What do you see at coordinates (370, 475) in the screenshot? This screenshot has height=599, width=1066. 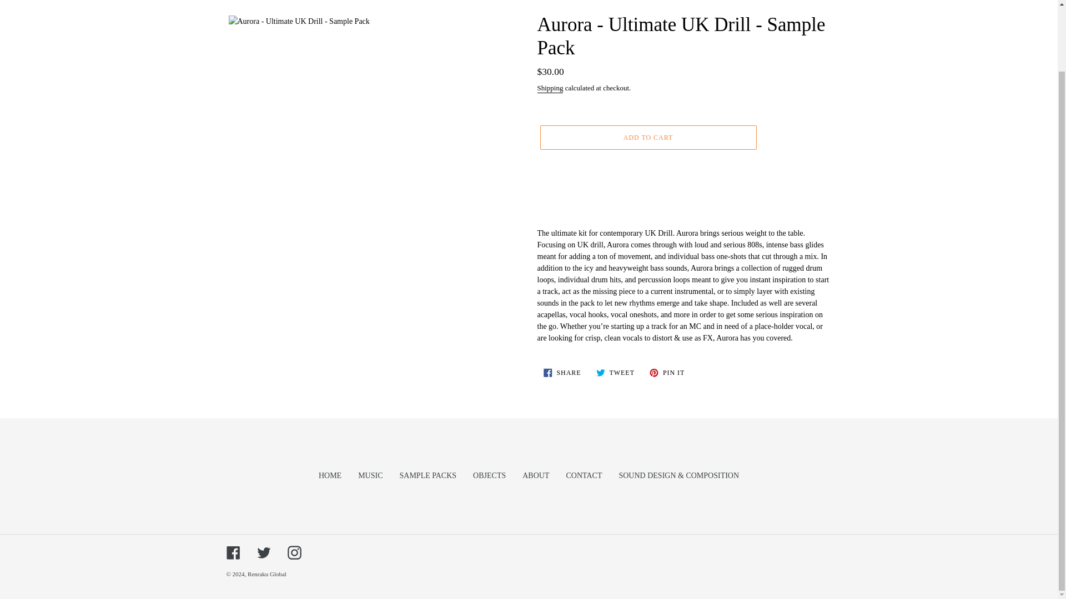 I see `ABOUT` at bounding box center [370, 475].